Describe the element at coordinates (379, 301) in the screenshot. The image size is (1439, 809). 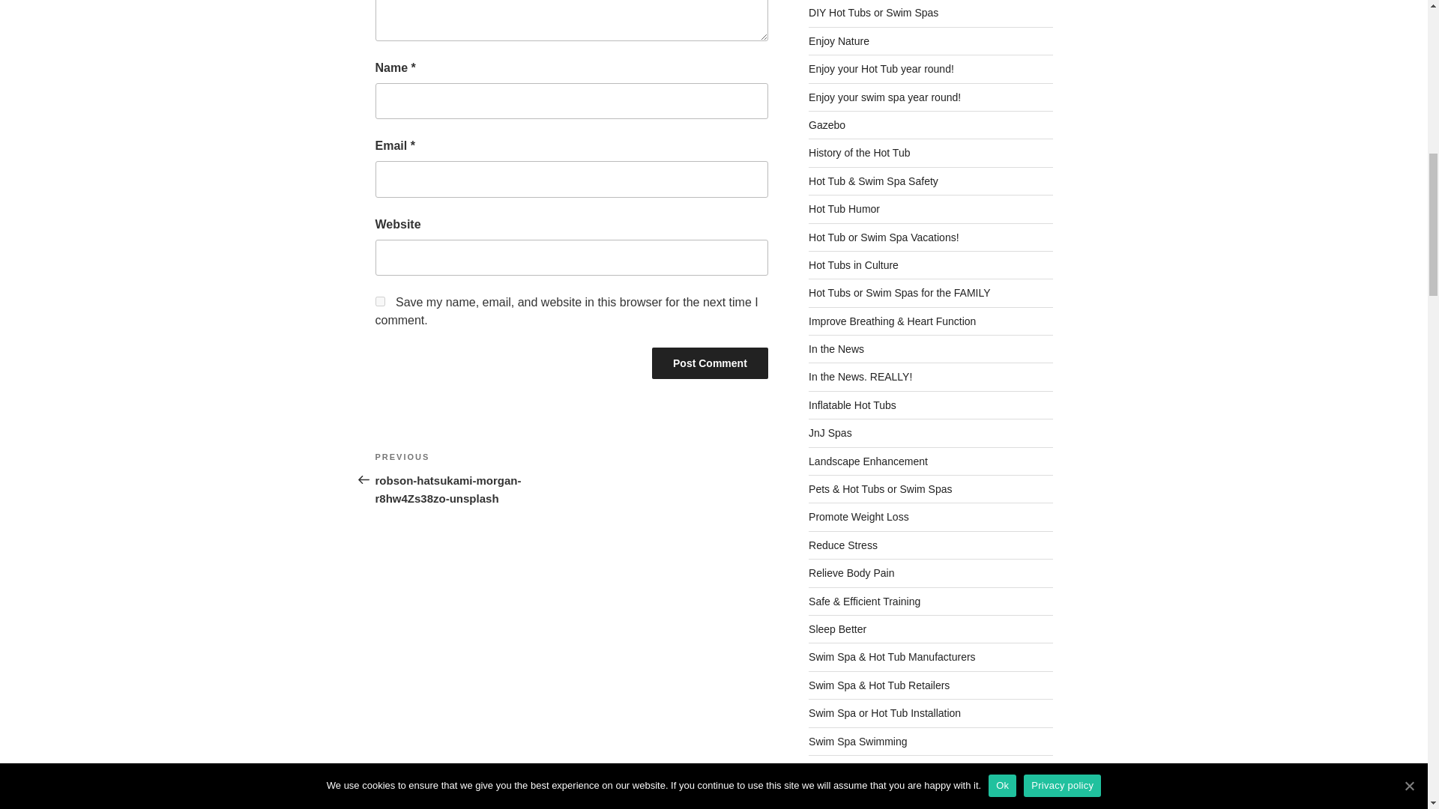
I see `yes` at that location.